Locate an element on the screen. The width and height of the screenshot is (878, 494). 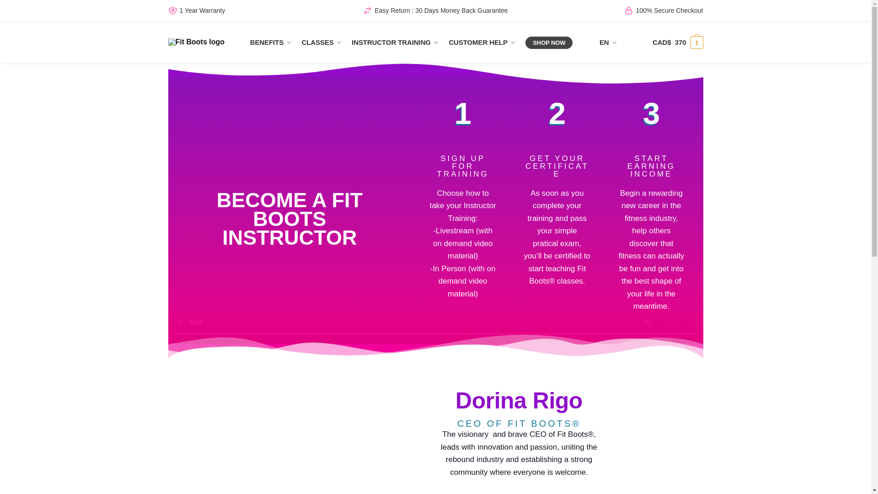
English is located at coordinates (600, 42).